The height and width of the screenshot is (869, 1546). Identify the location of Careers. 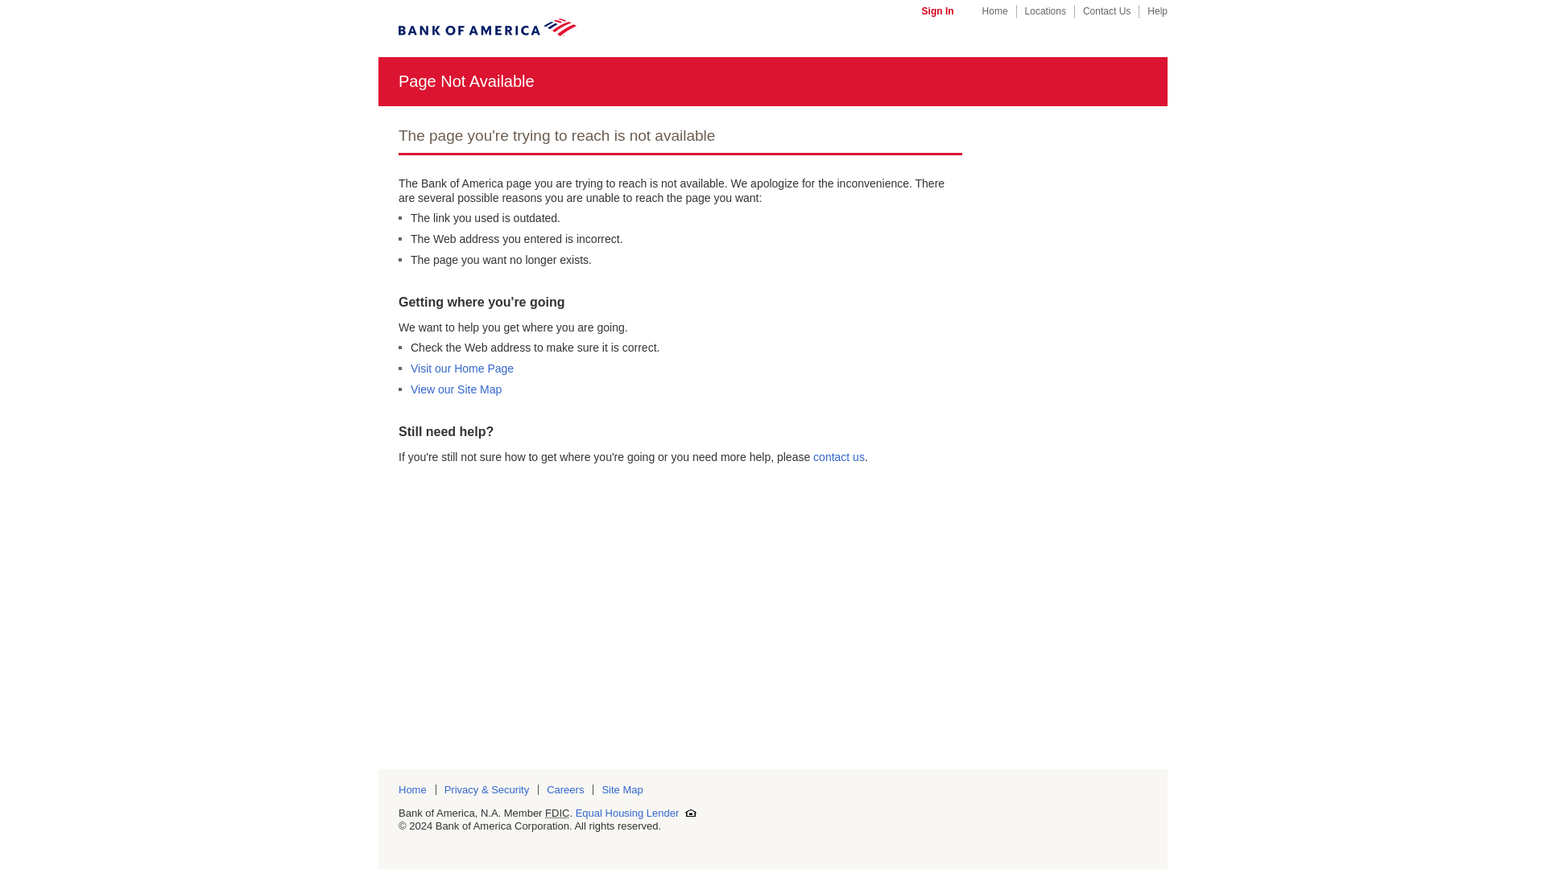
(570, 790).